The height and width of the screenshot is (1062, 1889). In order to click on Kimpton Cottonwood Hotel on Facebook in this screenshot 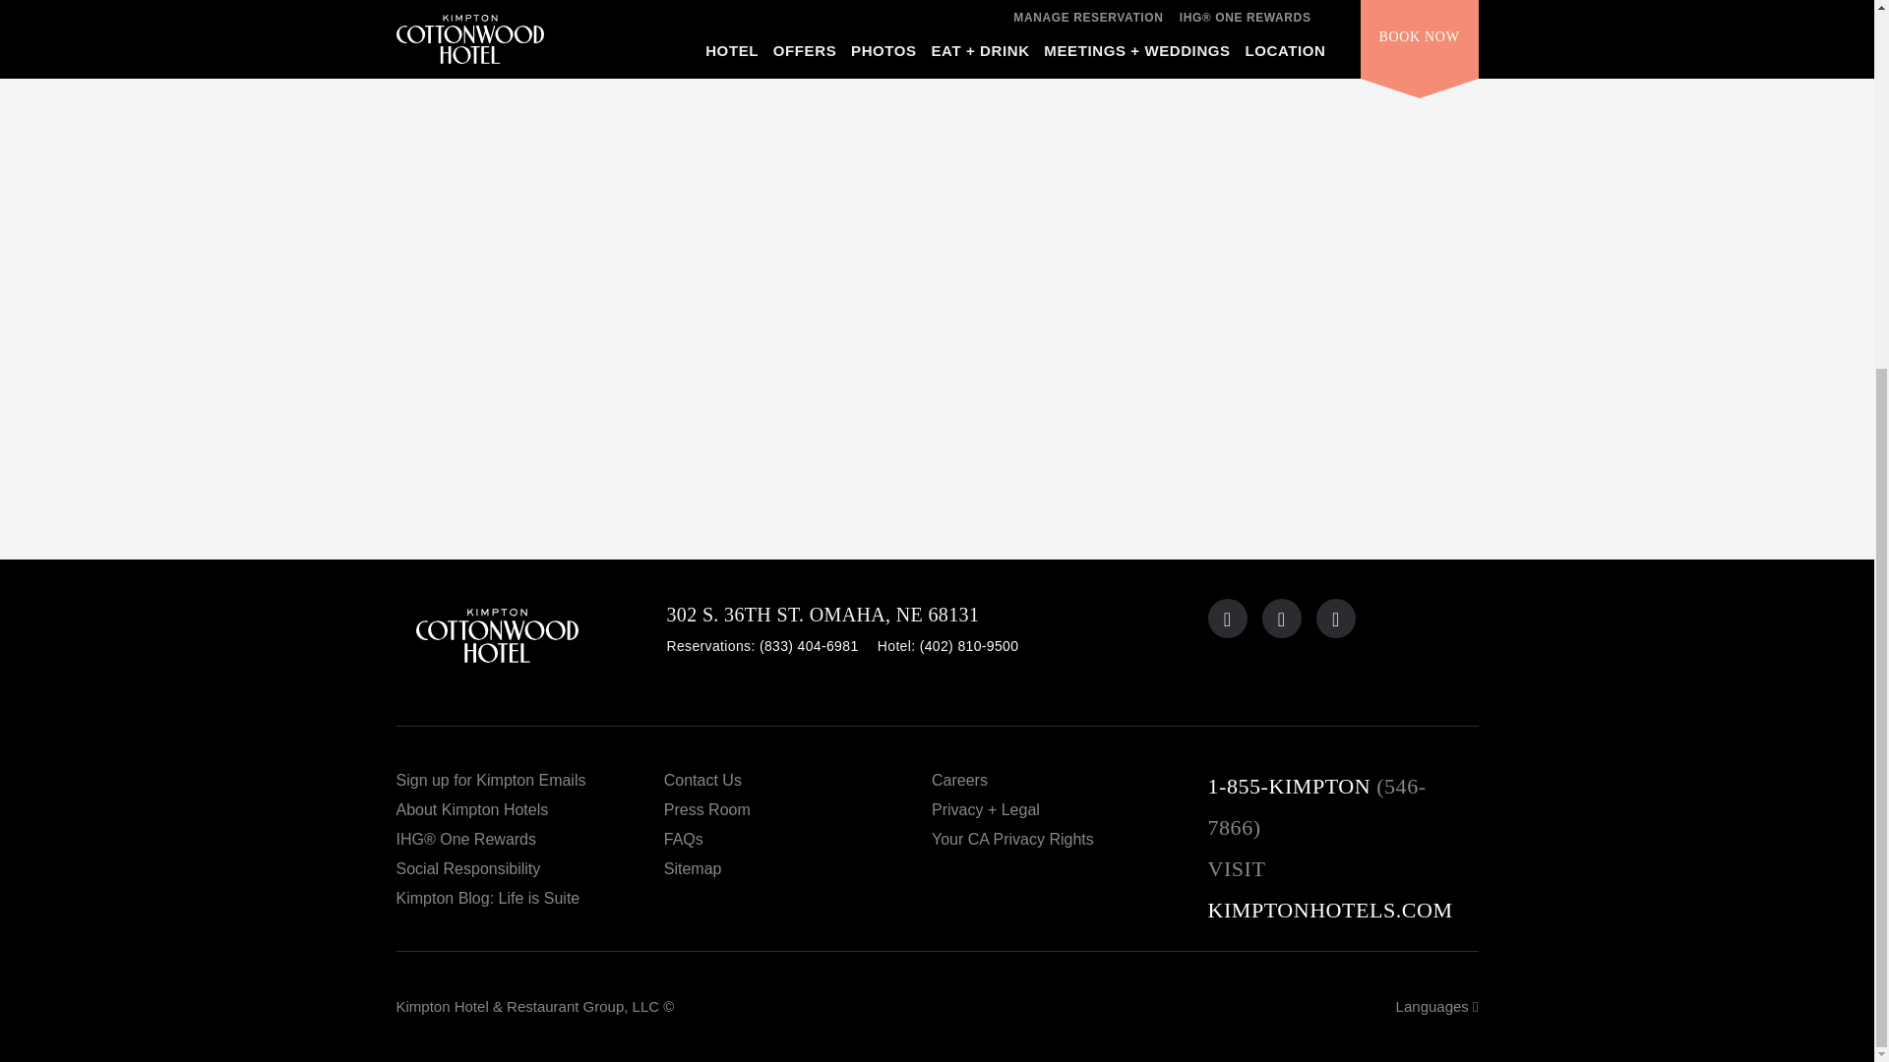, I will do `click(1281, 619)`.